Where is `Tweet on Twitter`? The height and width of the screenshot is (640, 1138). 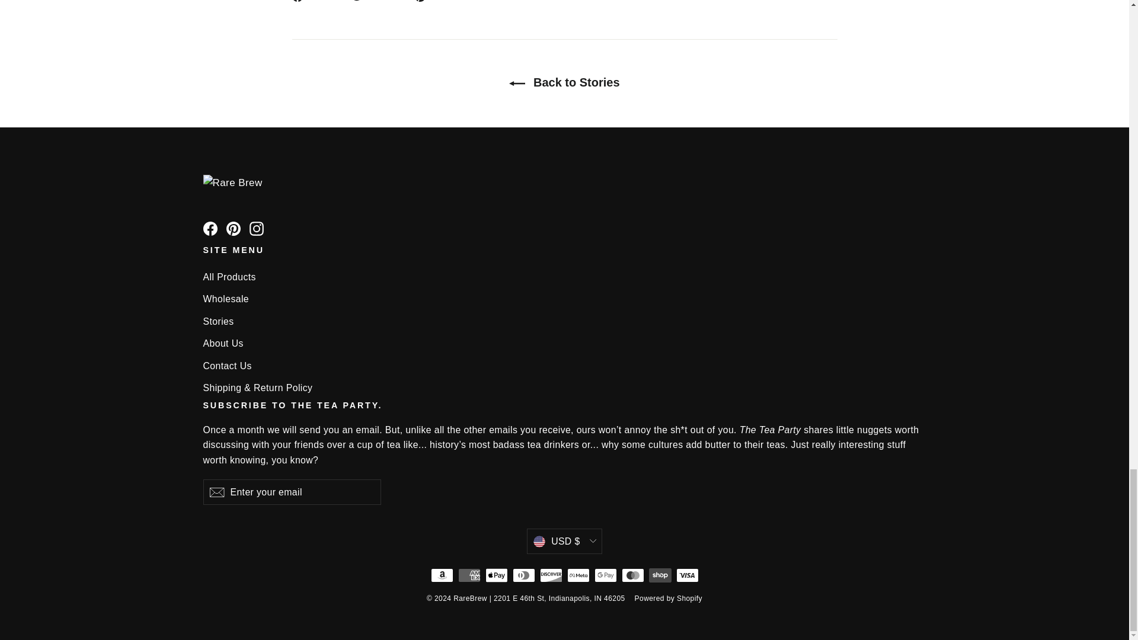 Tweet on Twitter is located at coordinates (378, 2).